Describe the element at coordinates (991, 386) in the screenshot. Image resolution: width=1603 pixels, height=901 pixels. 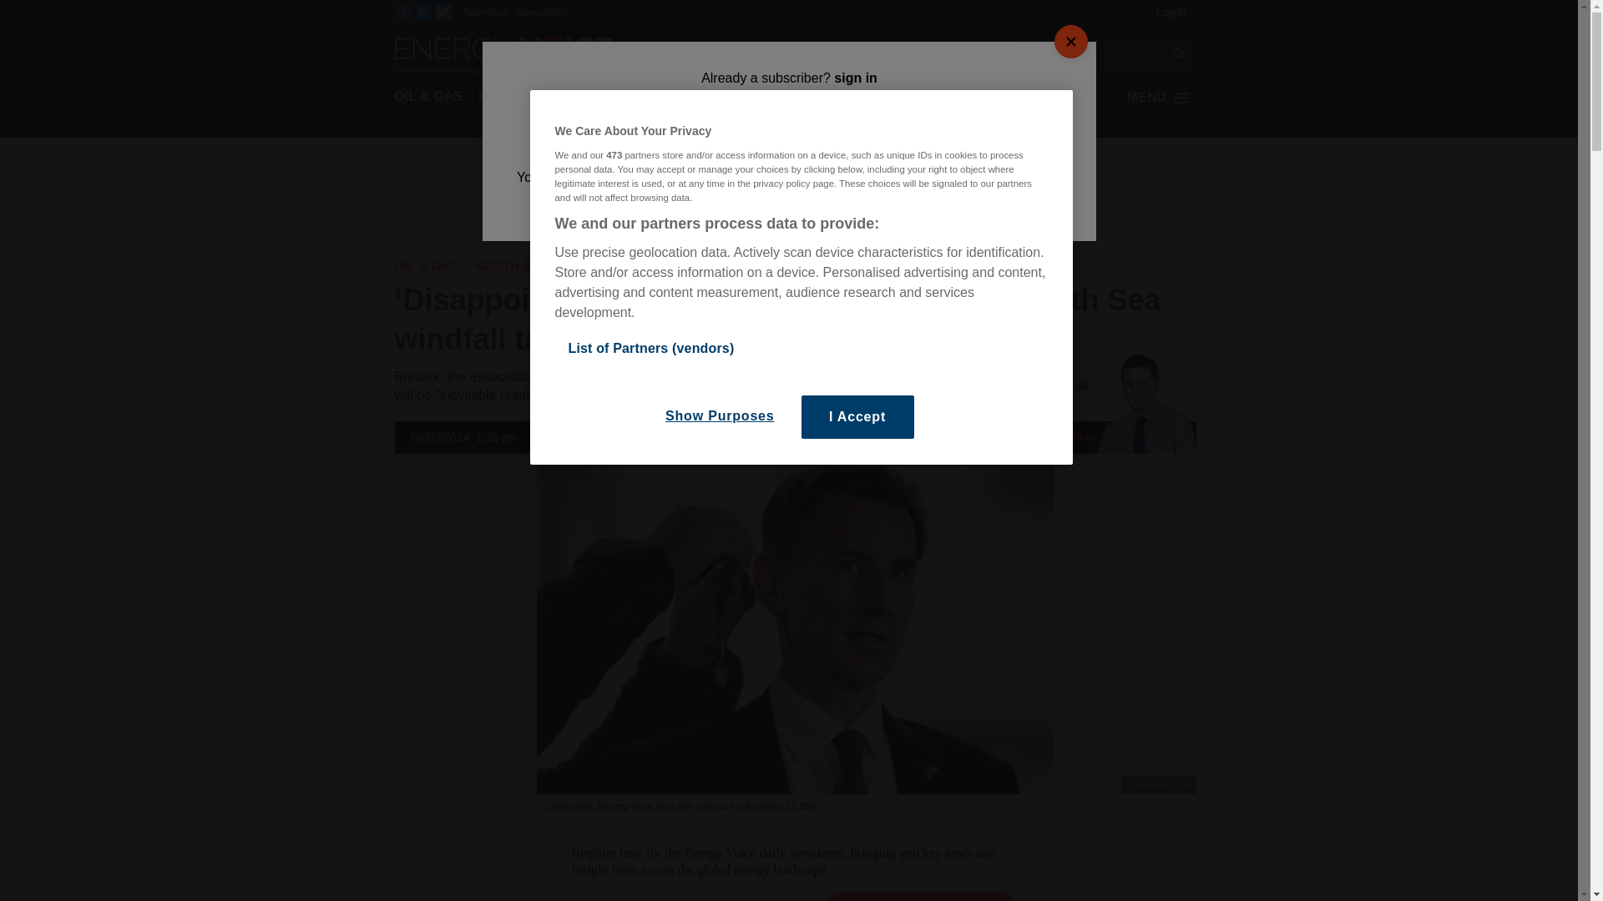
I see `Facebook` at that location.